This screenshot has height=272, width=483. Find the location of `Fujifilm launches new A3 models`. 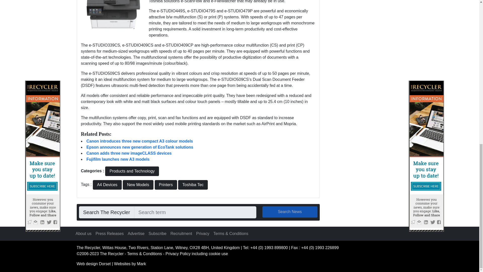

Fujifilm launches new A3 models is located at coordinates (118, 159).